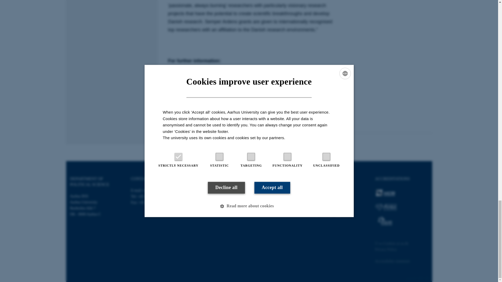 This screenshot has height=282, width=502. What do you see at coordinates (345, 213) in the screenshot?
I see `Aarhus BSS on YouTube` at bounding box center [345, 213].